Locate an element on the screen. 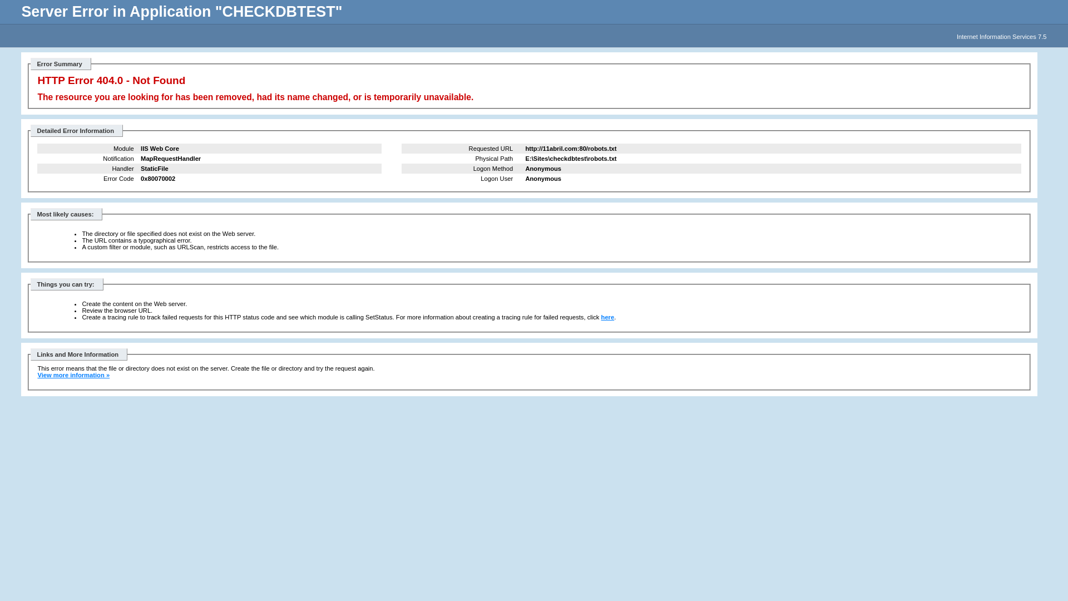  here is located at coordinates (608, 317).